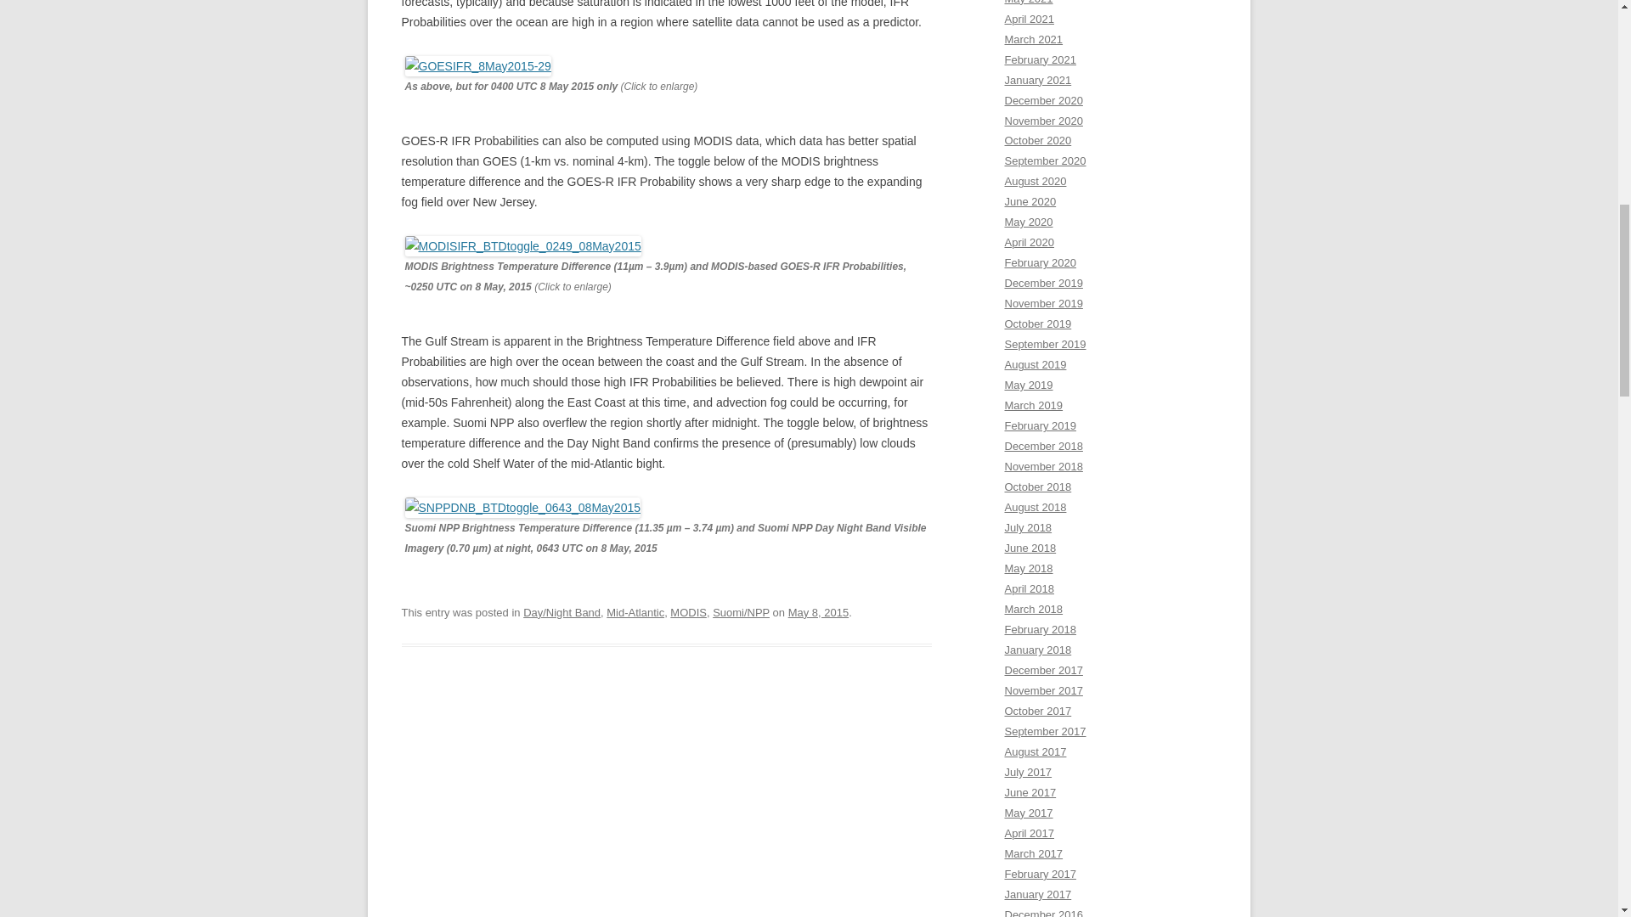 Image resolution: width=1631 pixels, height=917 pixels. Describe the element at coordinates (635, 612) in the screenshot. I see `Mid-Atlantic` at that location.